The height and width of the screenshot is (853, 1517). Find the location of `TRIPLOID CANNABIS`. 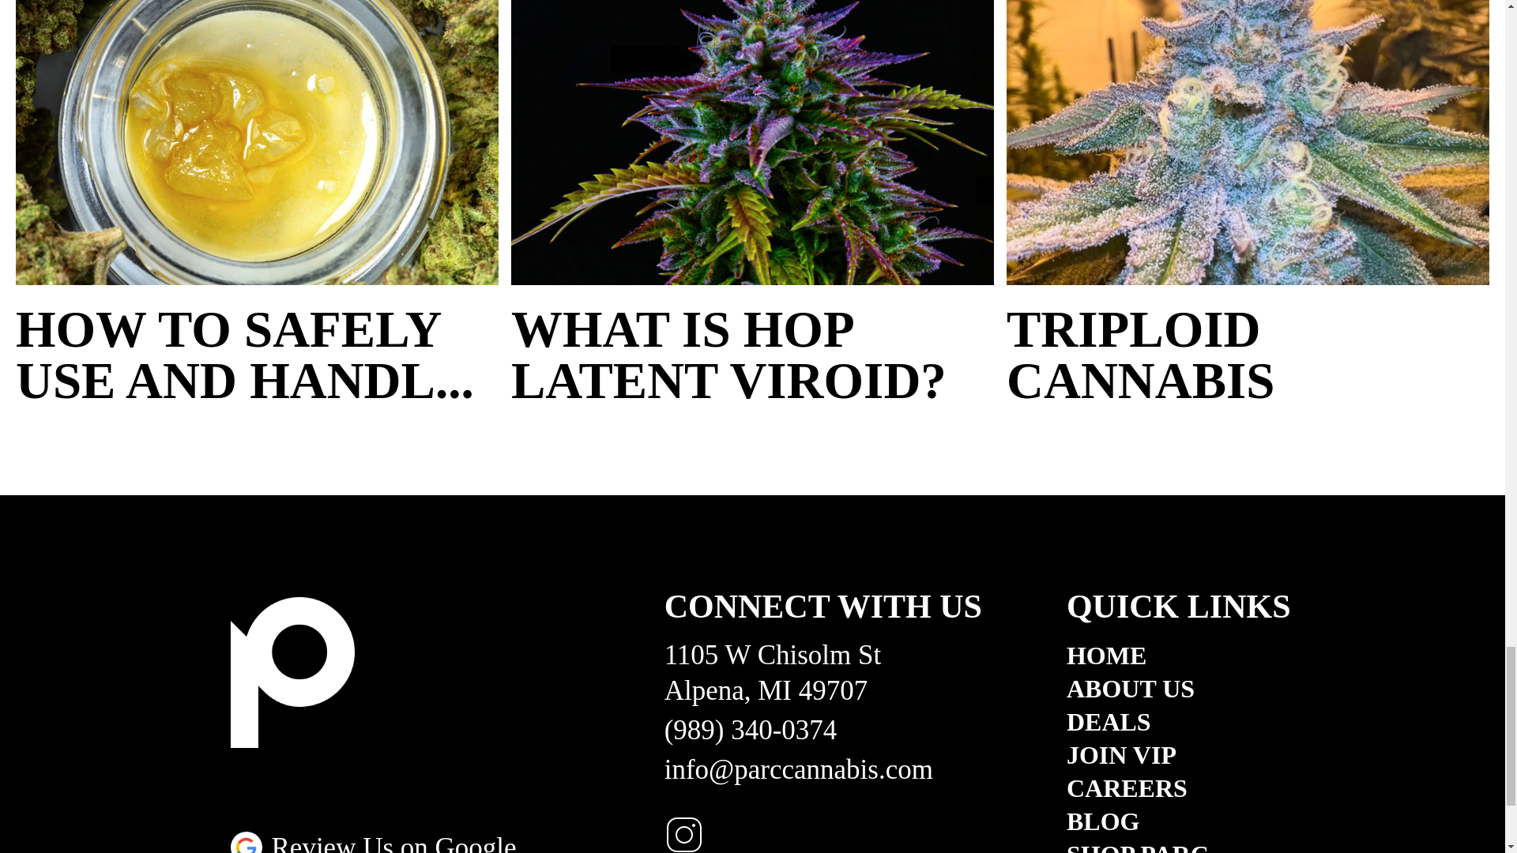

TRIPLOID CANNABIS is located at coordinates (1248, 355).